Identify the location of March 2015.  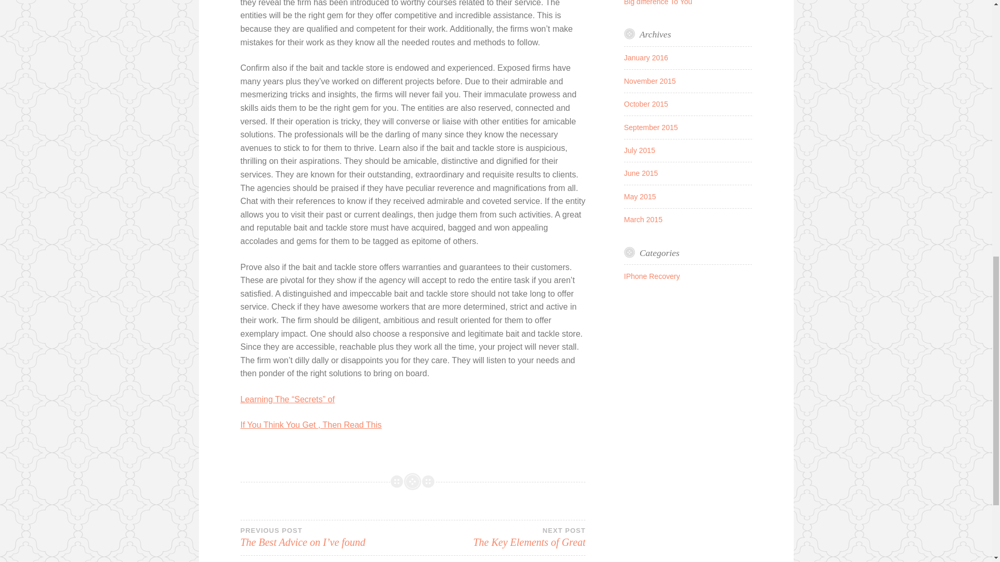
(646, 104).